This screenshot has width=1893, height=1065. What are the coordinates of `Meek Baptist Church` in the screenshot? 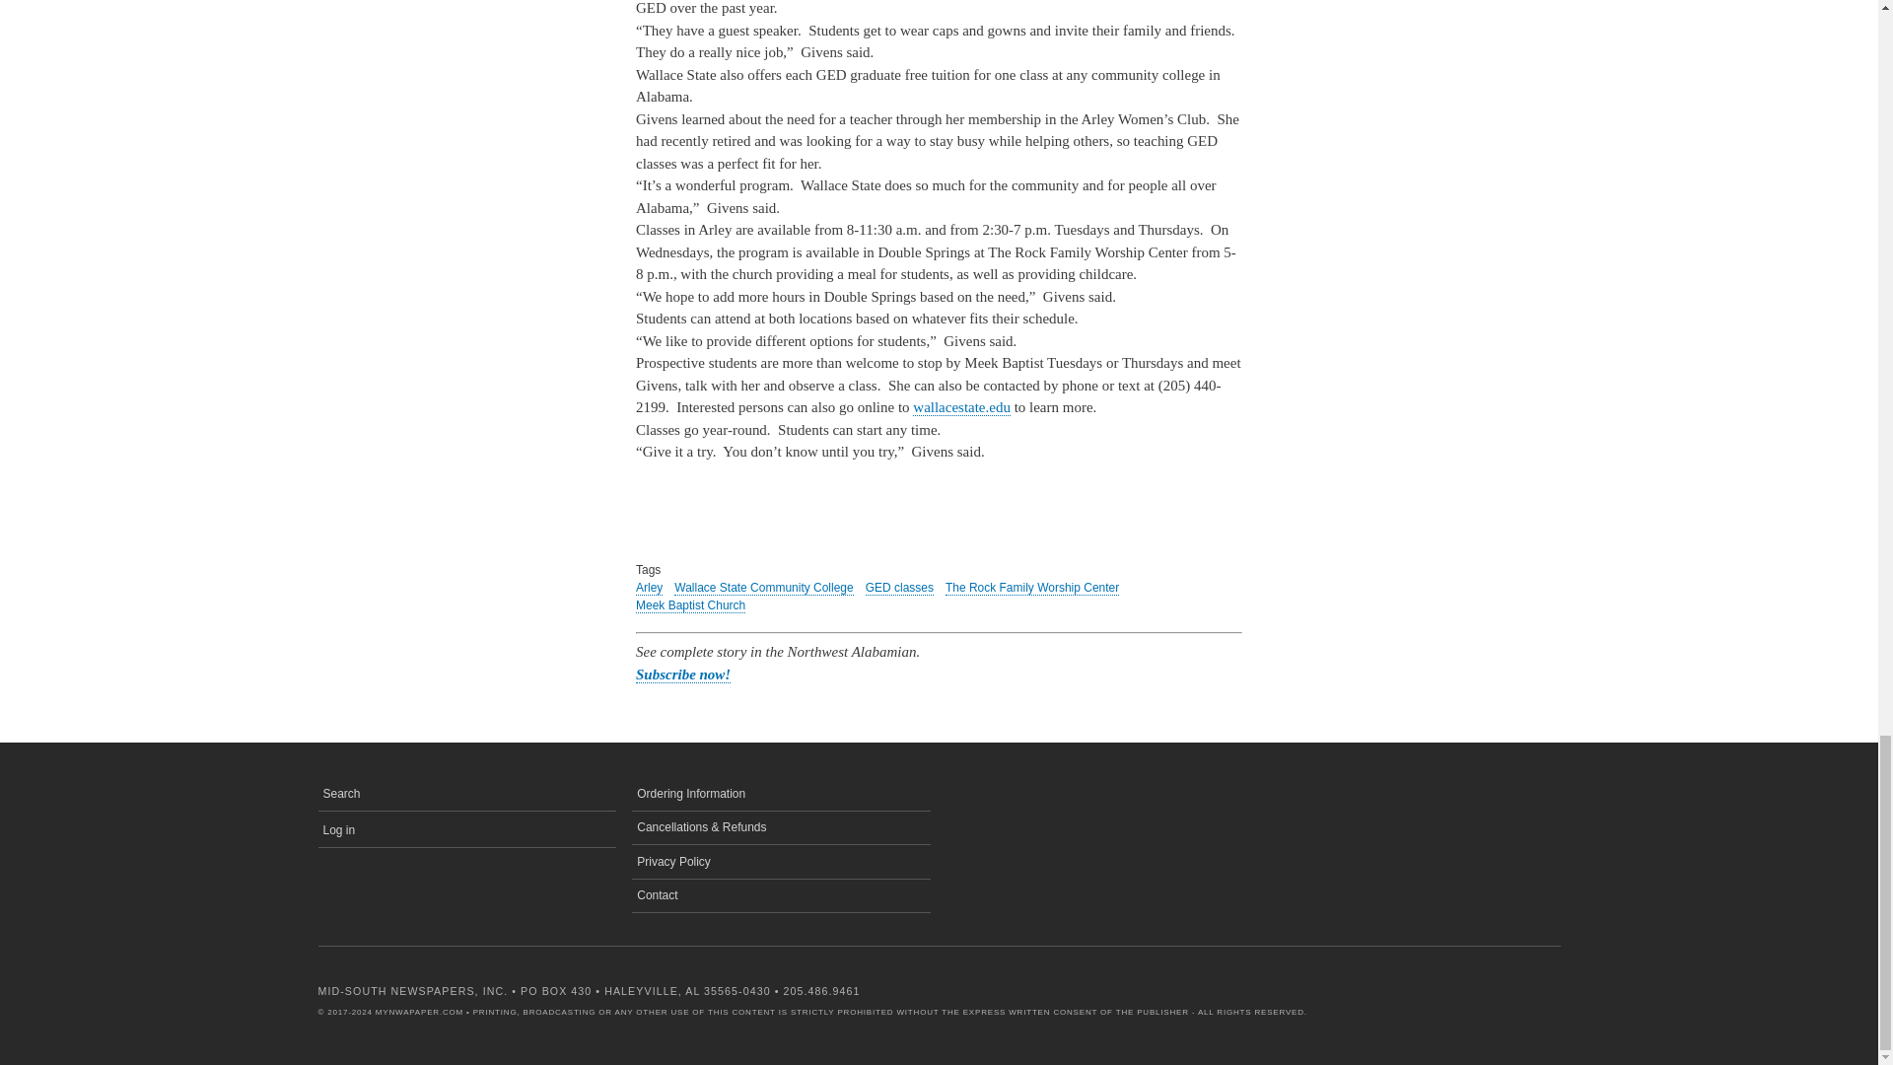 It's located at (690, 605).